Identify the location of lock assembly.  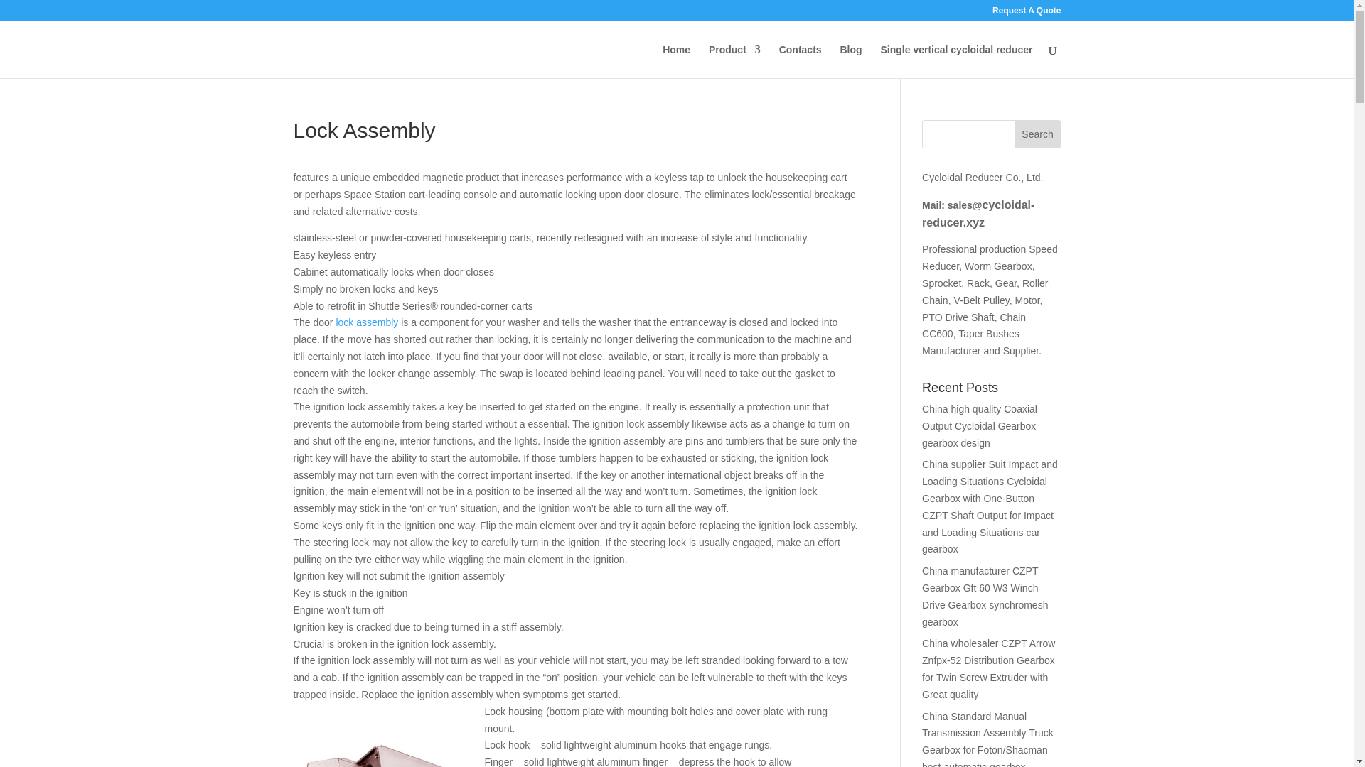
(367, 322).